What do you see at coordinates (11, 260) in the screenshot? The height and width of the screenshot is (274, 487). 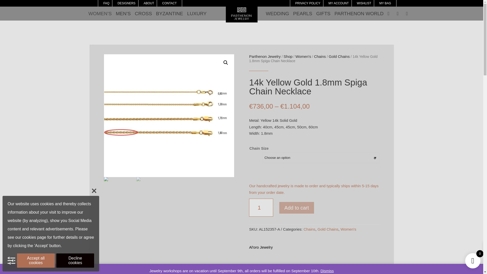 I see `Open cookie settings` at bounding box center [11, 260].